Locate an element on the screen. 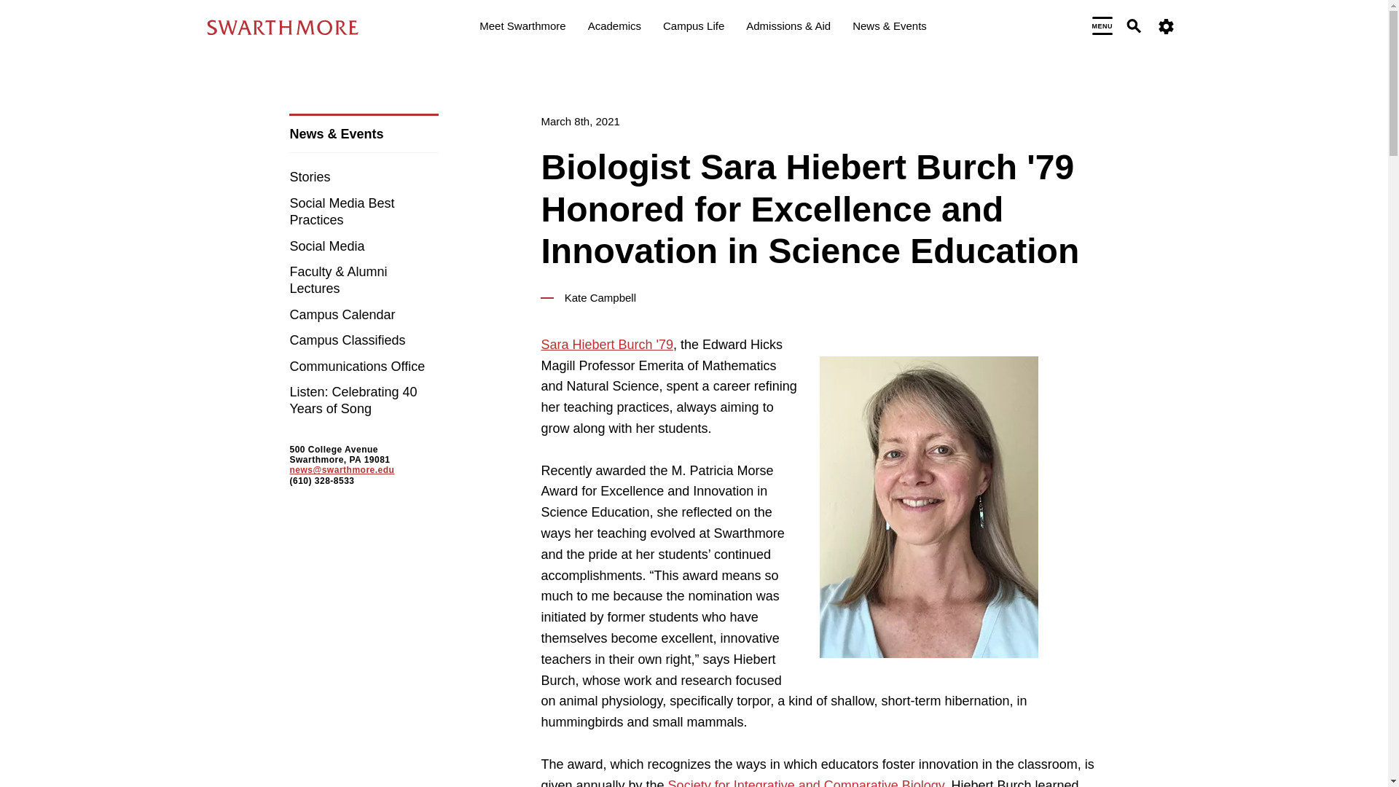  send an email to news at swarthmore.edu is located at coordinates (342, 470).